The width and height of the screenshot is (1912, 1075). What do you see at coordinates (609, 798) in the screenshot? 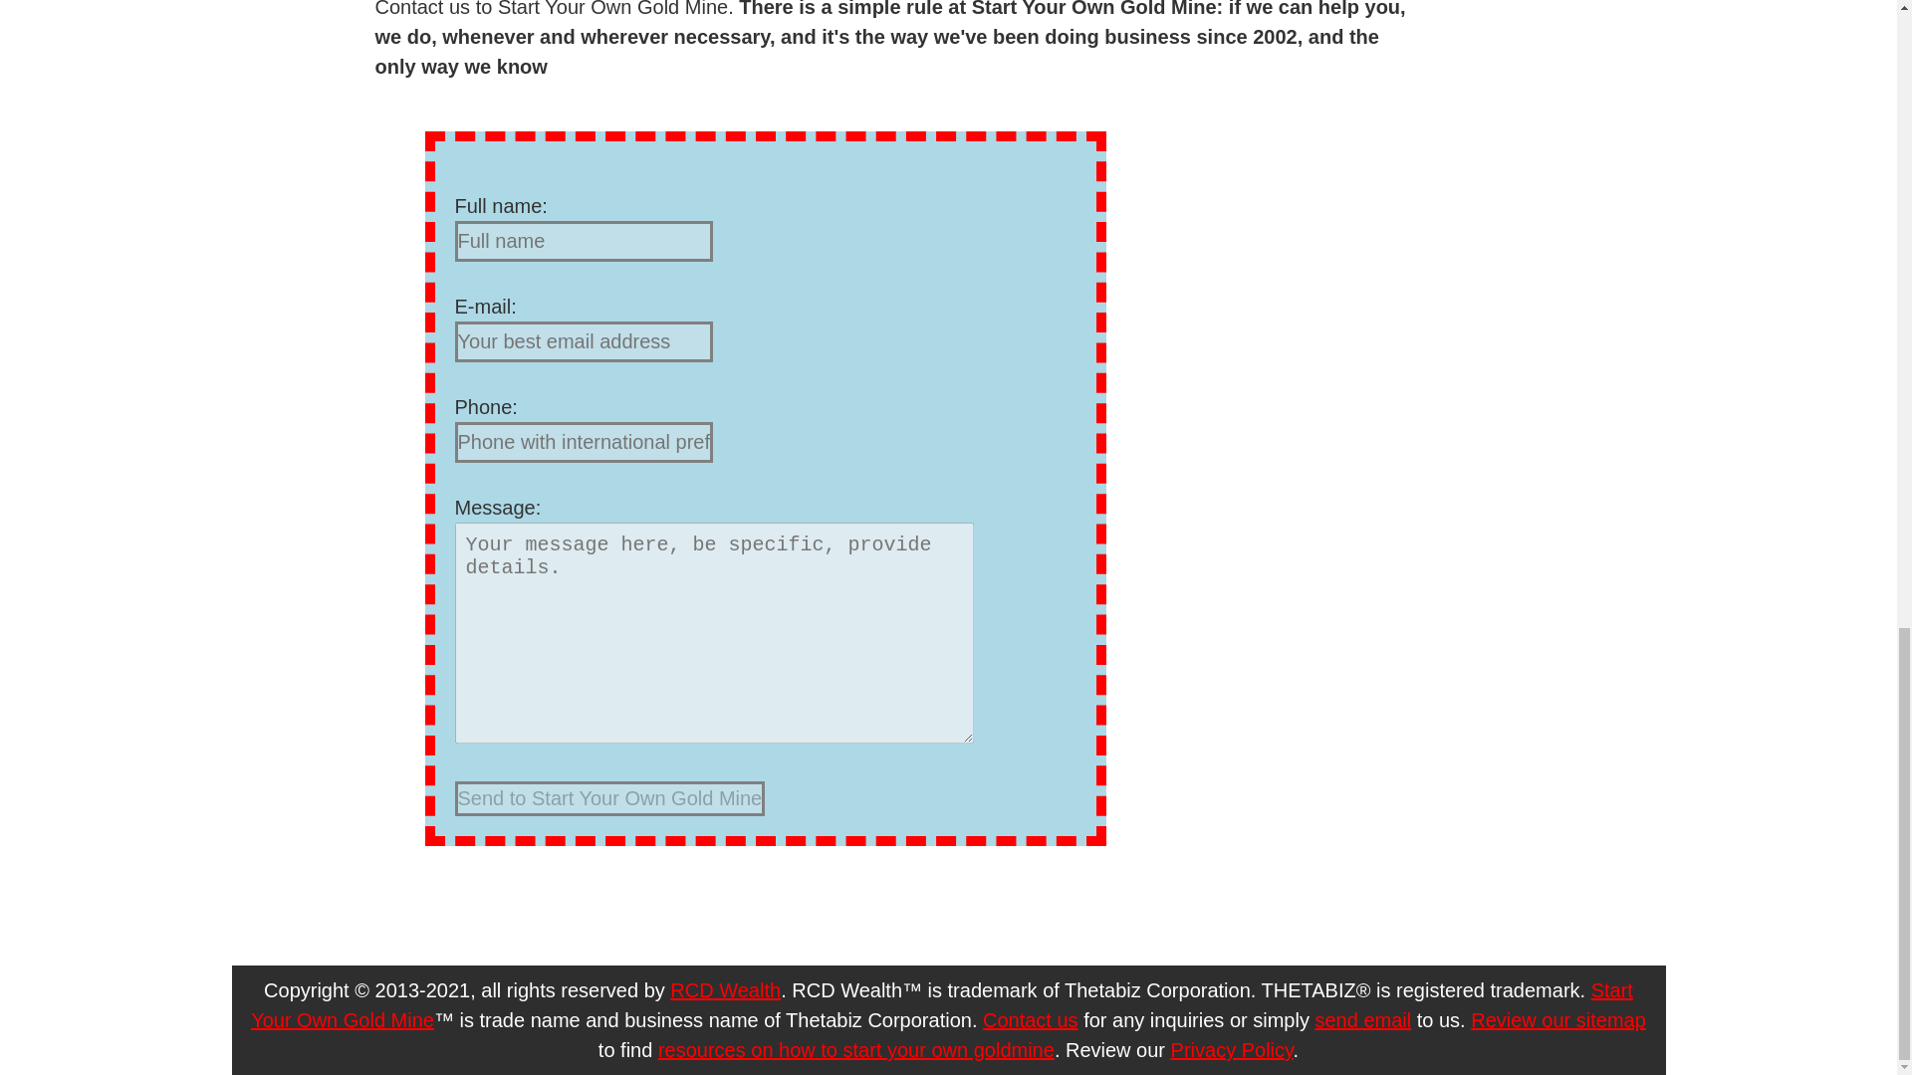
I see `Send to Start Your Own Gold Mine` at bounding box center [609, 798].